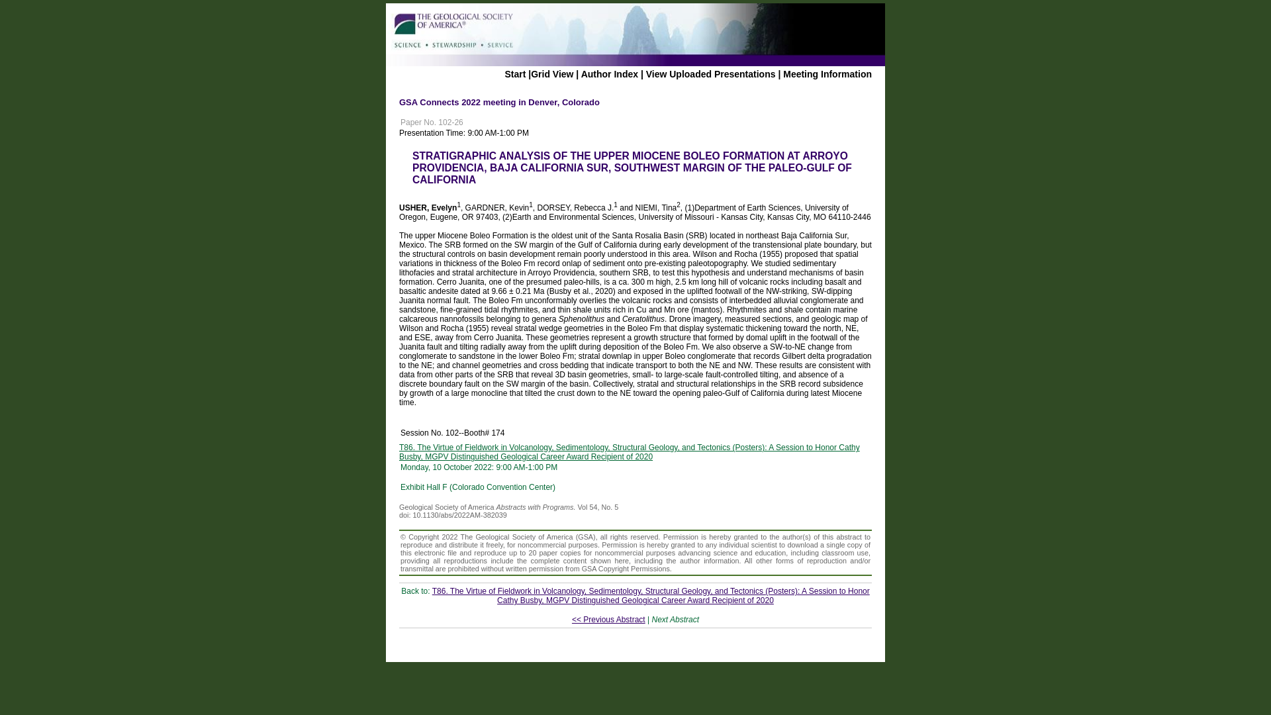 The height and width of the screenshot is (715, 1271). What do you see at coordinates (710, 73) in the screenshot?
I see `View Uploaded Presentations` at bounding box center [710, 73].